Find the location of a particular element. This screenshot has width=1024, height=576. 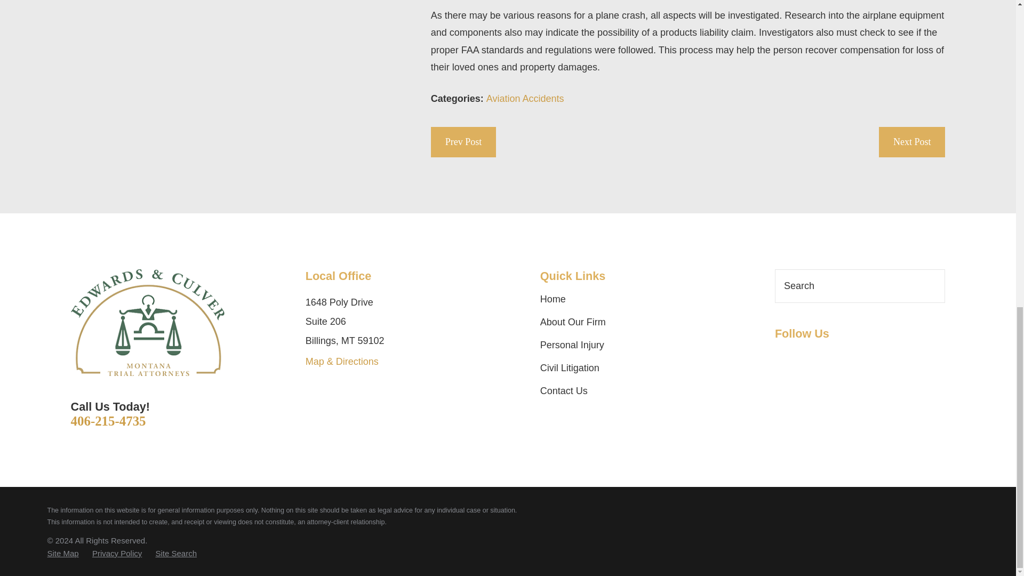

Google Business Profile is located at coordinates (782, 356).